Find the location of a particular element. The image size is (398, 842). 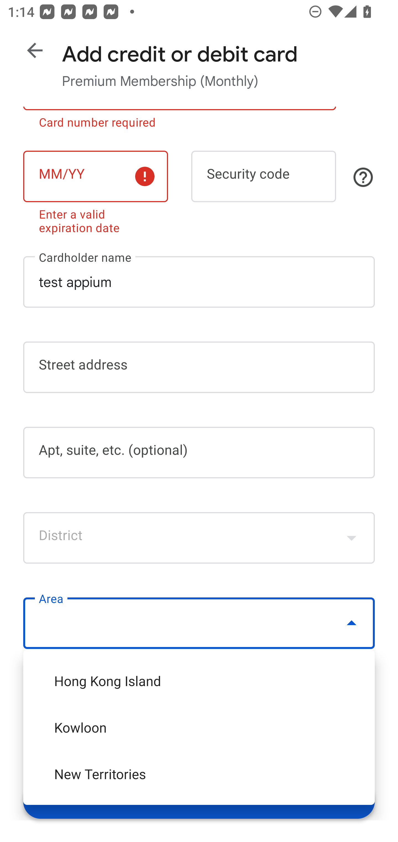

Security code is located at coordinates (264, 176).